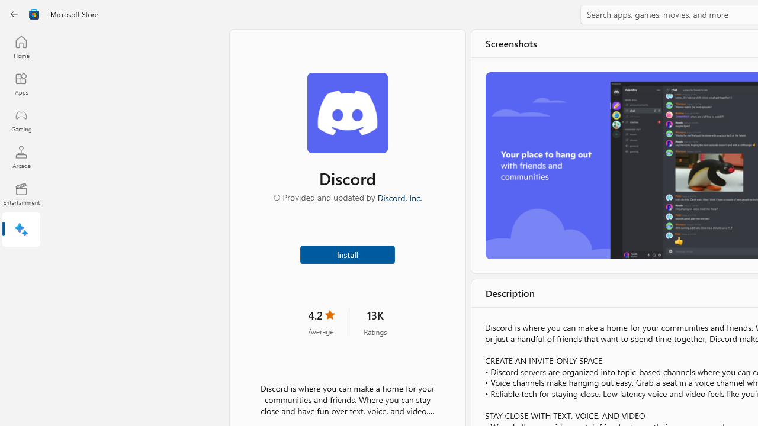 Image resolution: width=758 pixels, height=426 pixels. What do you see at coordinates (21, 47) in the screenshot?
I see `Home` at bounding box center [21, 47].